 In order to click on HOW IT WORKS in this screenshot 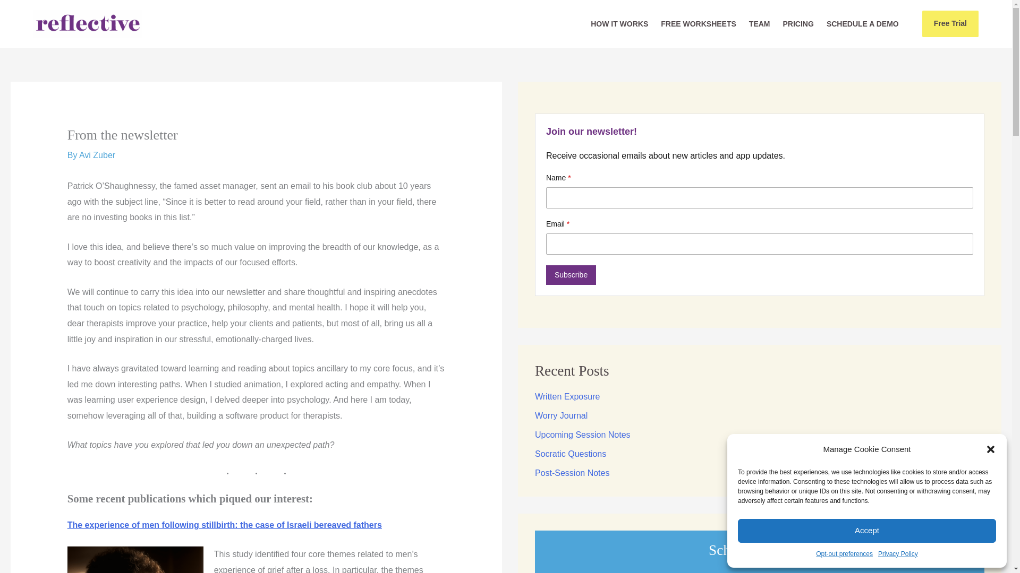, I will do `click(619, 24)`.